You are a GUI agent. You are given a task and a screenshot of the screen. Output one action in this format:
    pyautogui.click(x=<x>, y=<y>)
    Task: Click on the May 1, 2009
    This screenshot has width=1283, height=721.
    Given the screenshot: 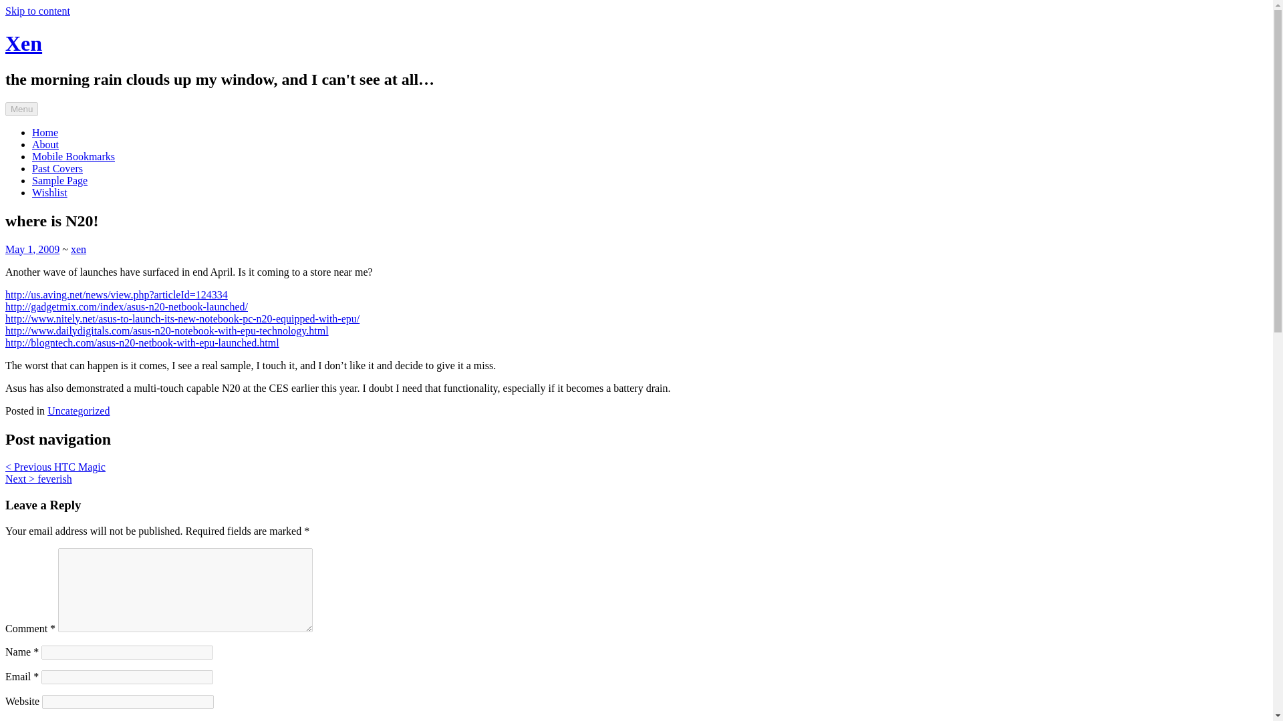 What is the action you would take?
    pyautogui.click(x=32, y=250)
    